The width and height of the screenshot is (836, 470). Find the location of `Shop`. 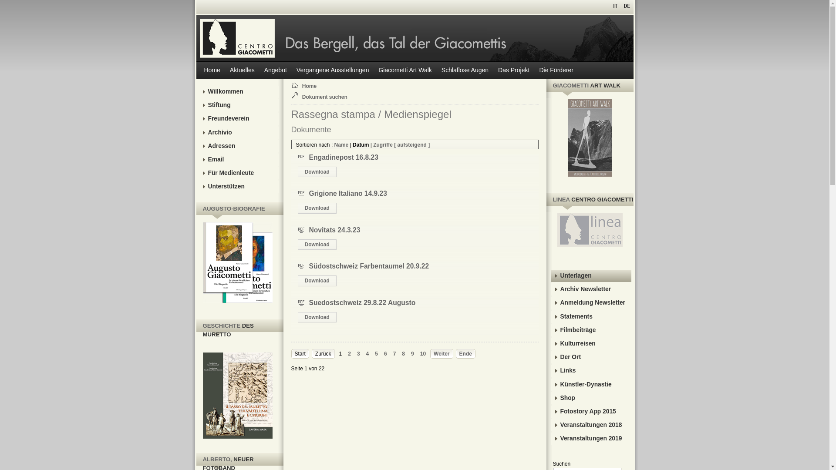

Shop is located at coordinates (590, 398).